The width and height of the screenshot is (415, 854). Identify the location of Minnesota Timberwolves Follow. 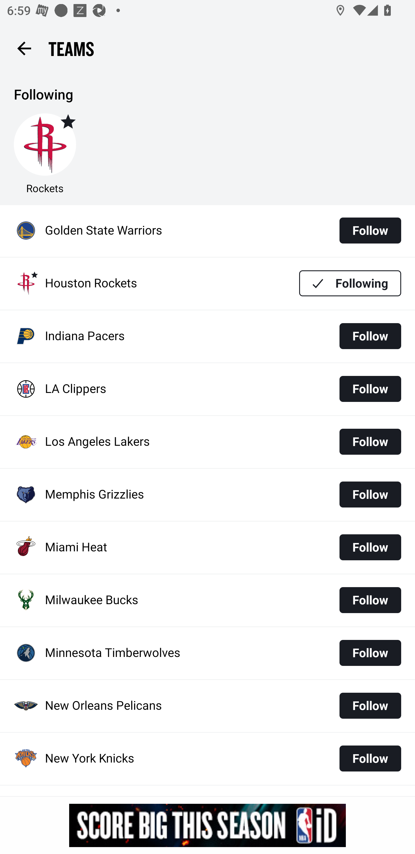
(207, 653).